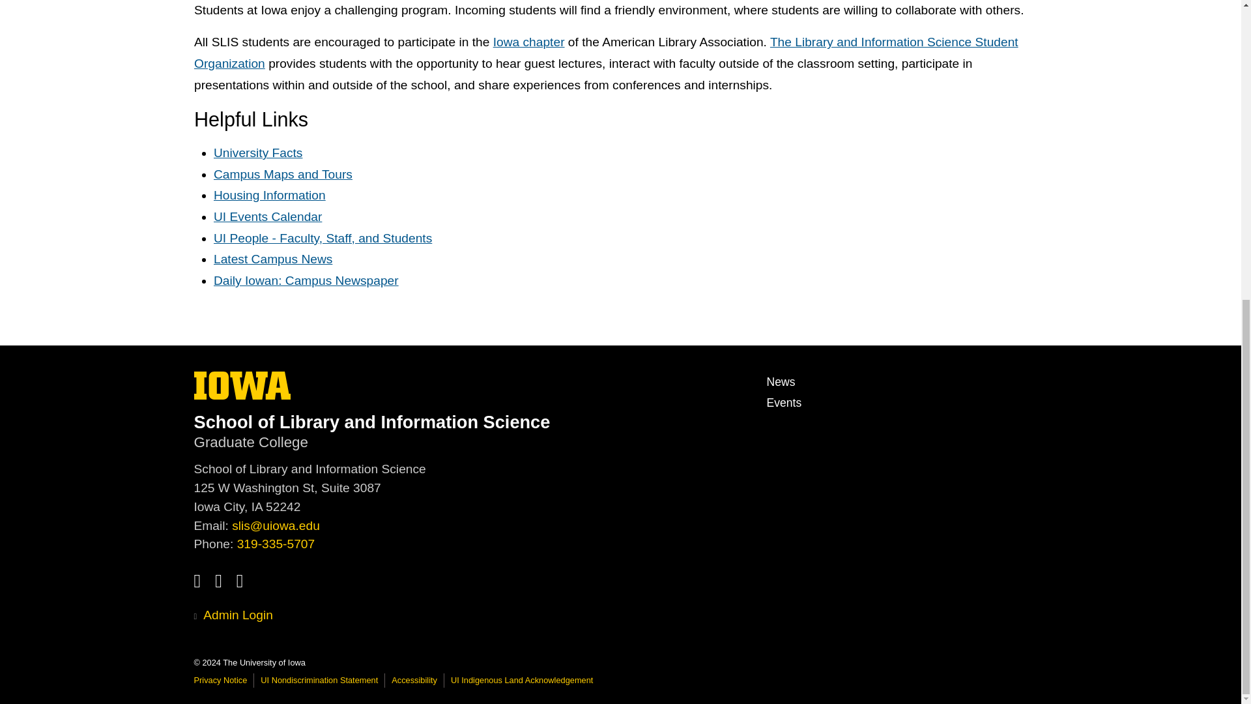 This screenshot has width=1251, height=704. What do you see at coordinates (273, 259) in the screenshot?
I see `Events` at bounding box center [273, 259].